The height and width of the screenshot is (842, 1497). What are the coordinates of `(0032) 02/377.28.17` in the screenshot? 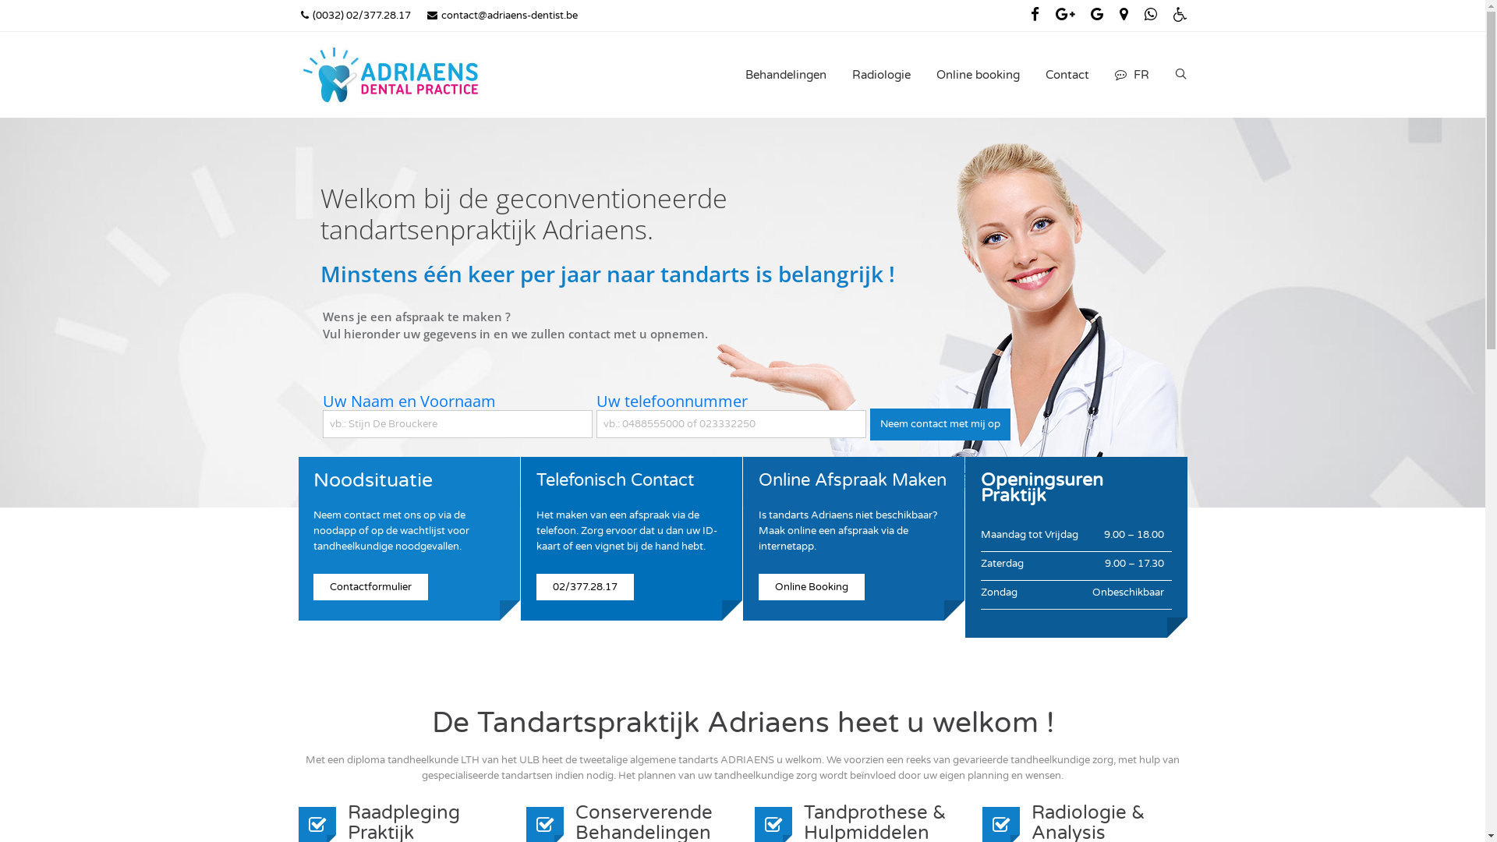 It's located at (356, 16).